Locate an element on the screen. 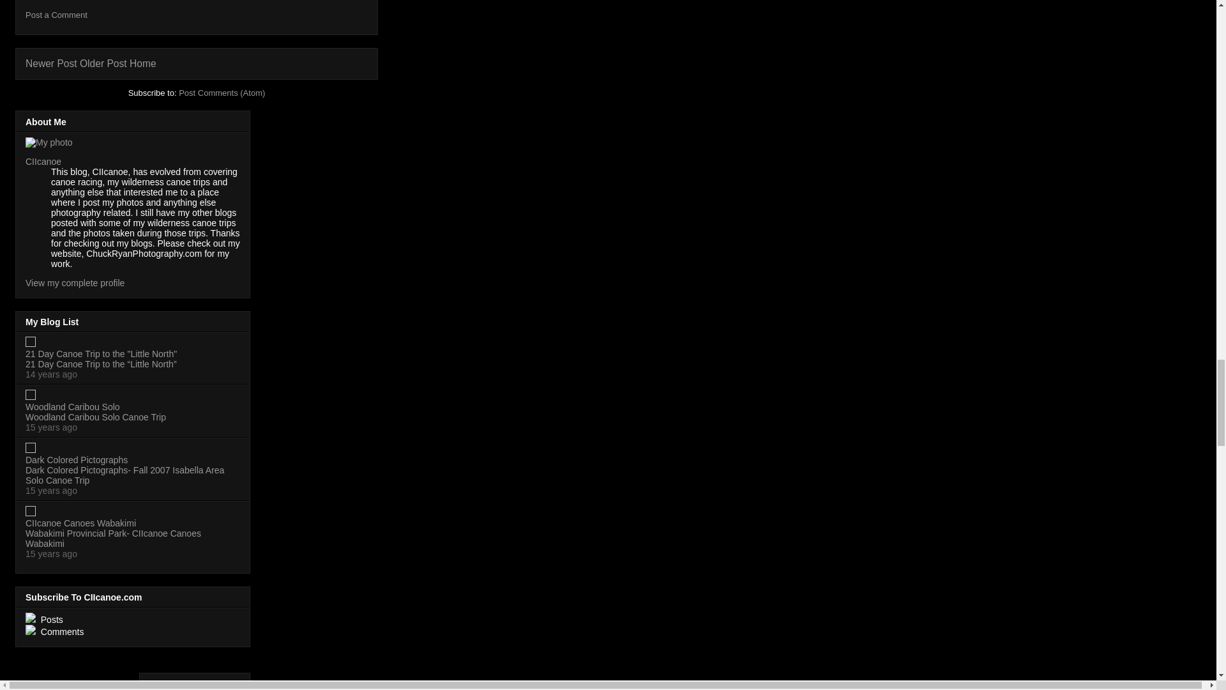 The height and width of the screenshot is (690, 1226). CIIcanoe Canoes Wabakimi is located at coordinates (80, 523).